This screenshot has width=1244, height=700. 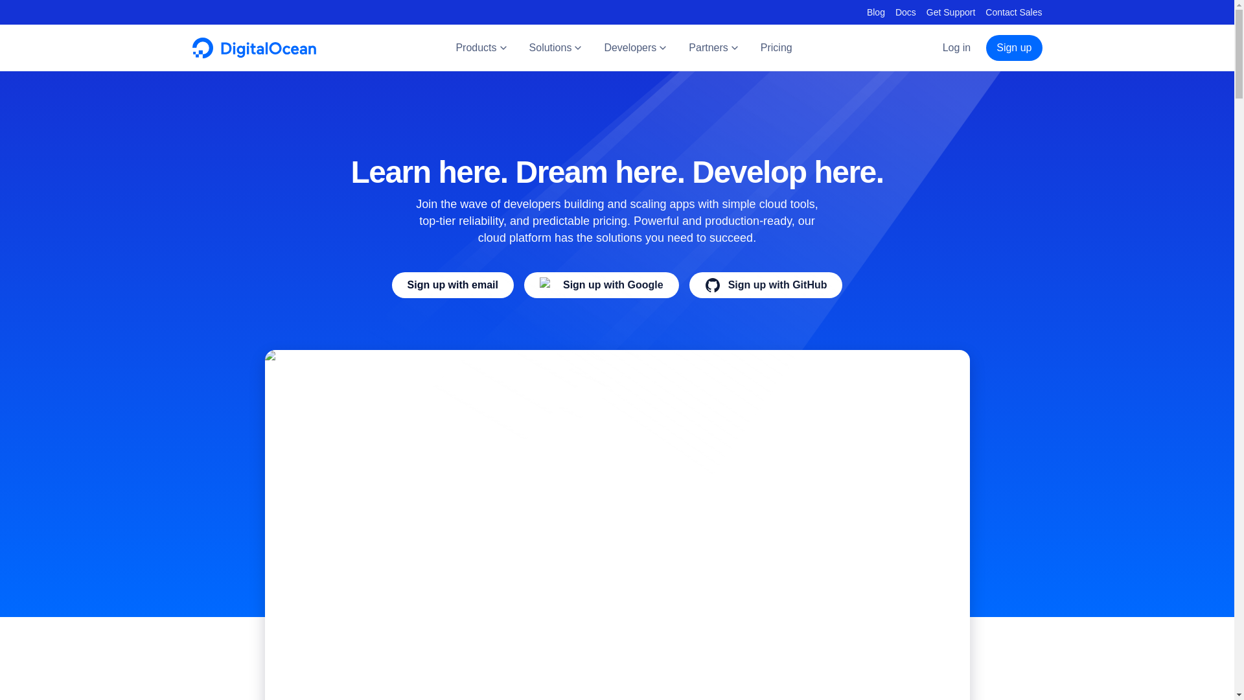 I want to click on Contact Sales, so click(x=1013, y=12).